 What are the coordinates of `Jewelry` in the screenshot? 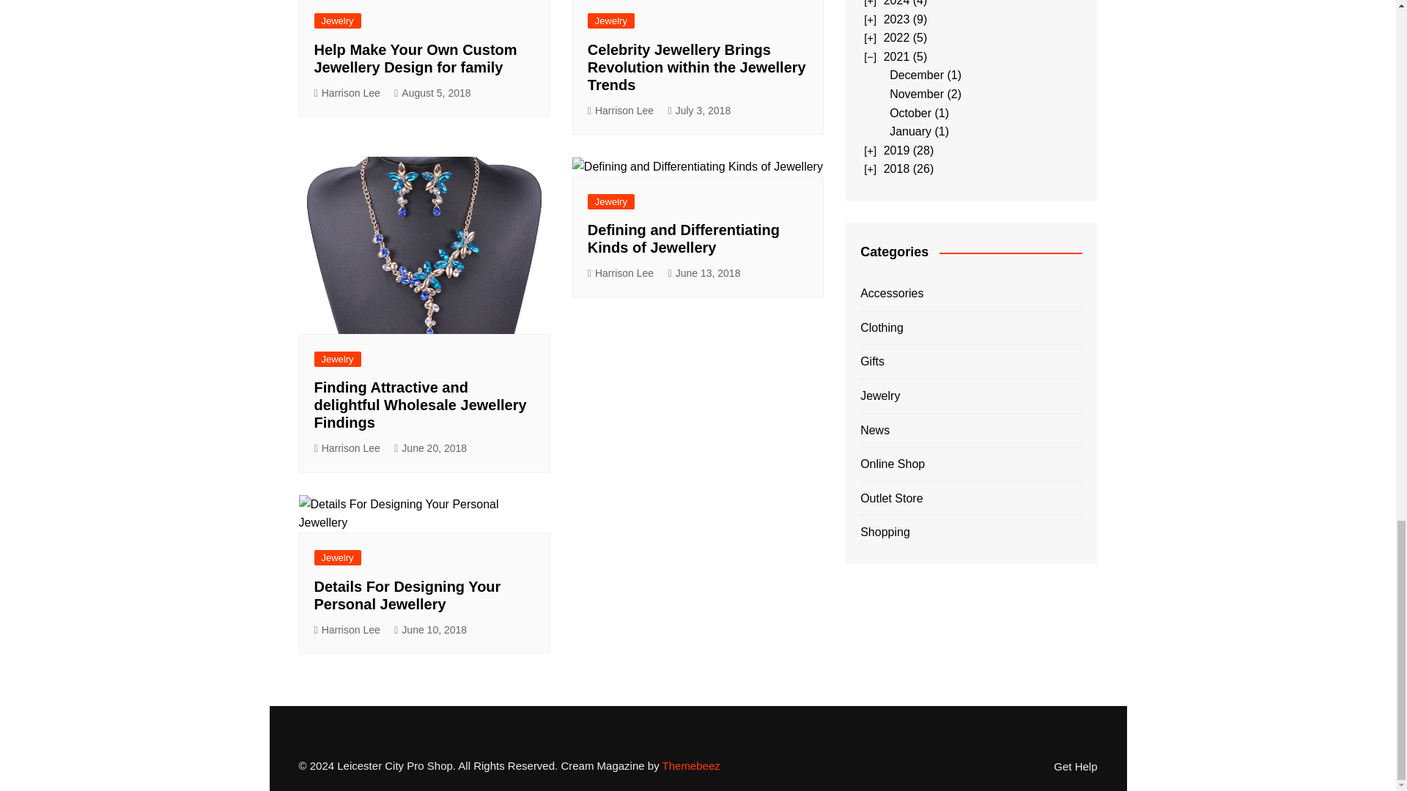 It's located at (337, 21).